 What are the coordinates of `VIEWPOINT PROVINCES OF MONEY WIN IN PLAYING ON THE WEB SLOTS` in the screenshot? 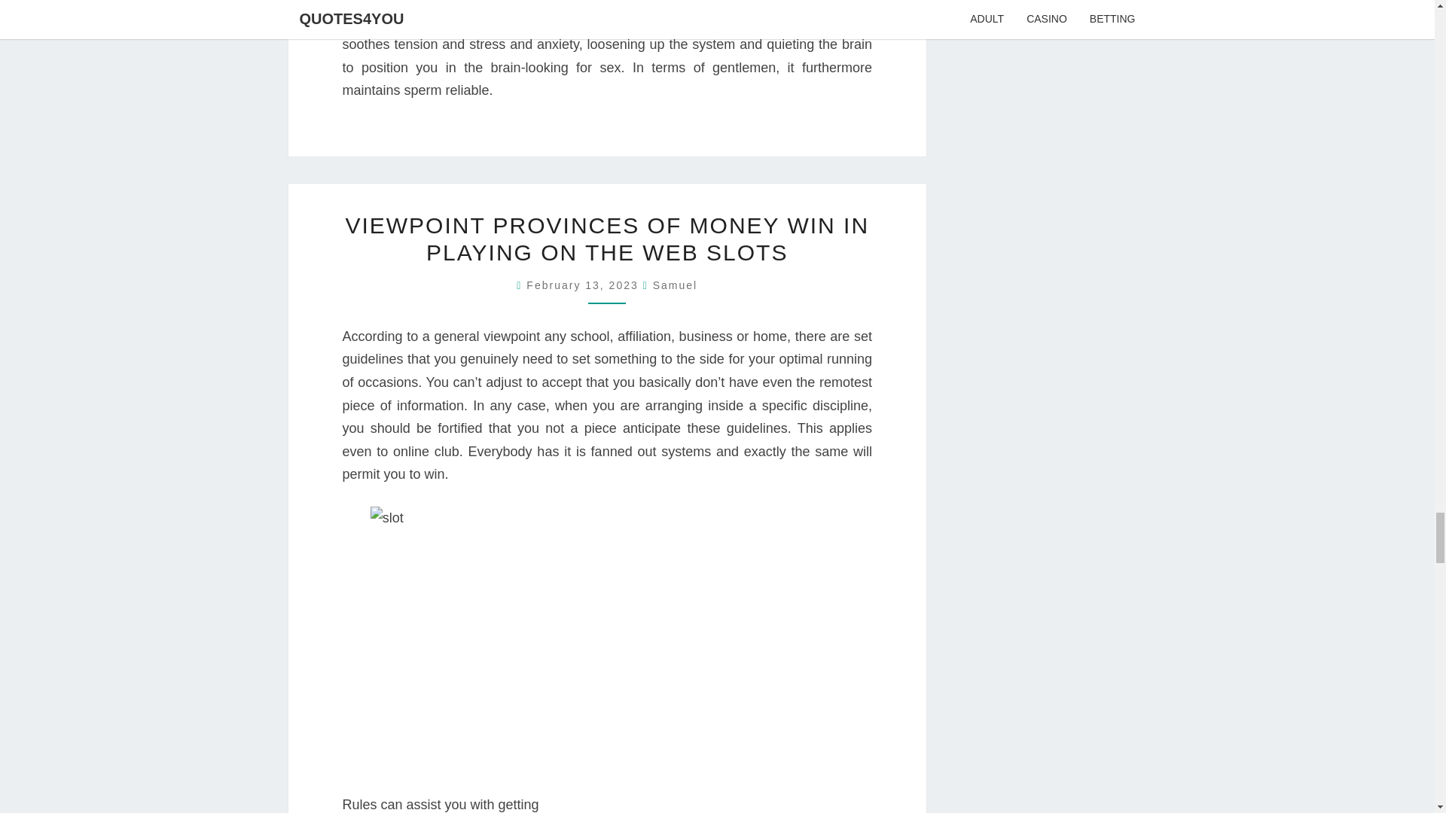 It's located at (607, 239).